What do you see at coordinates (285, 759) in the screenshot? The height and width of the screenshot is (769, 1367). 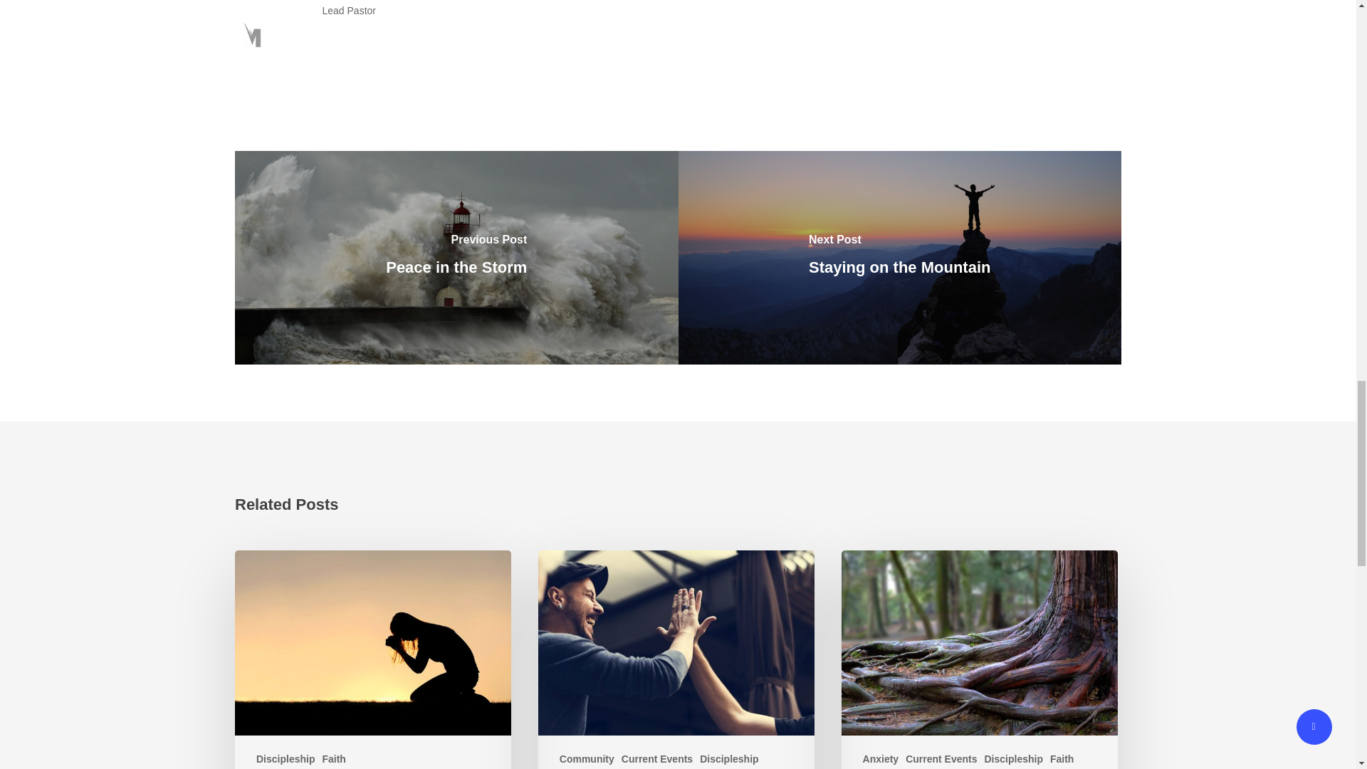 I see `Discipleship` at bounding box center [285, 759].